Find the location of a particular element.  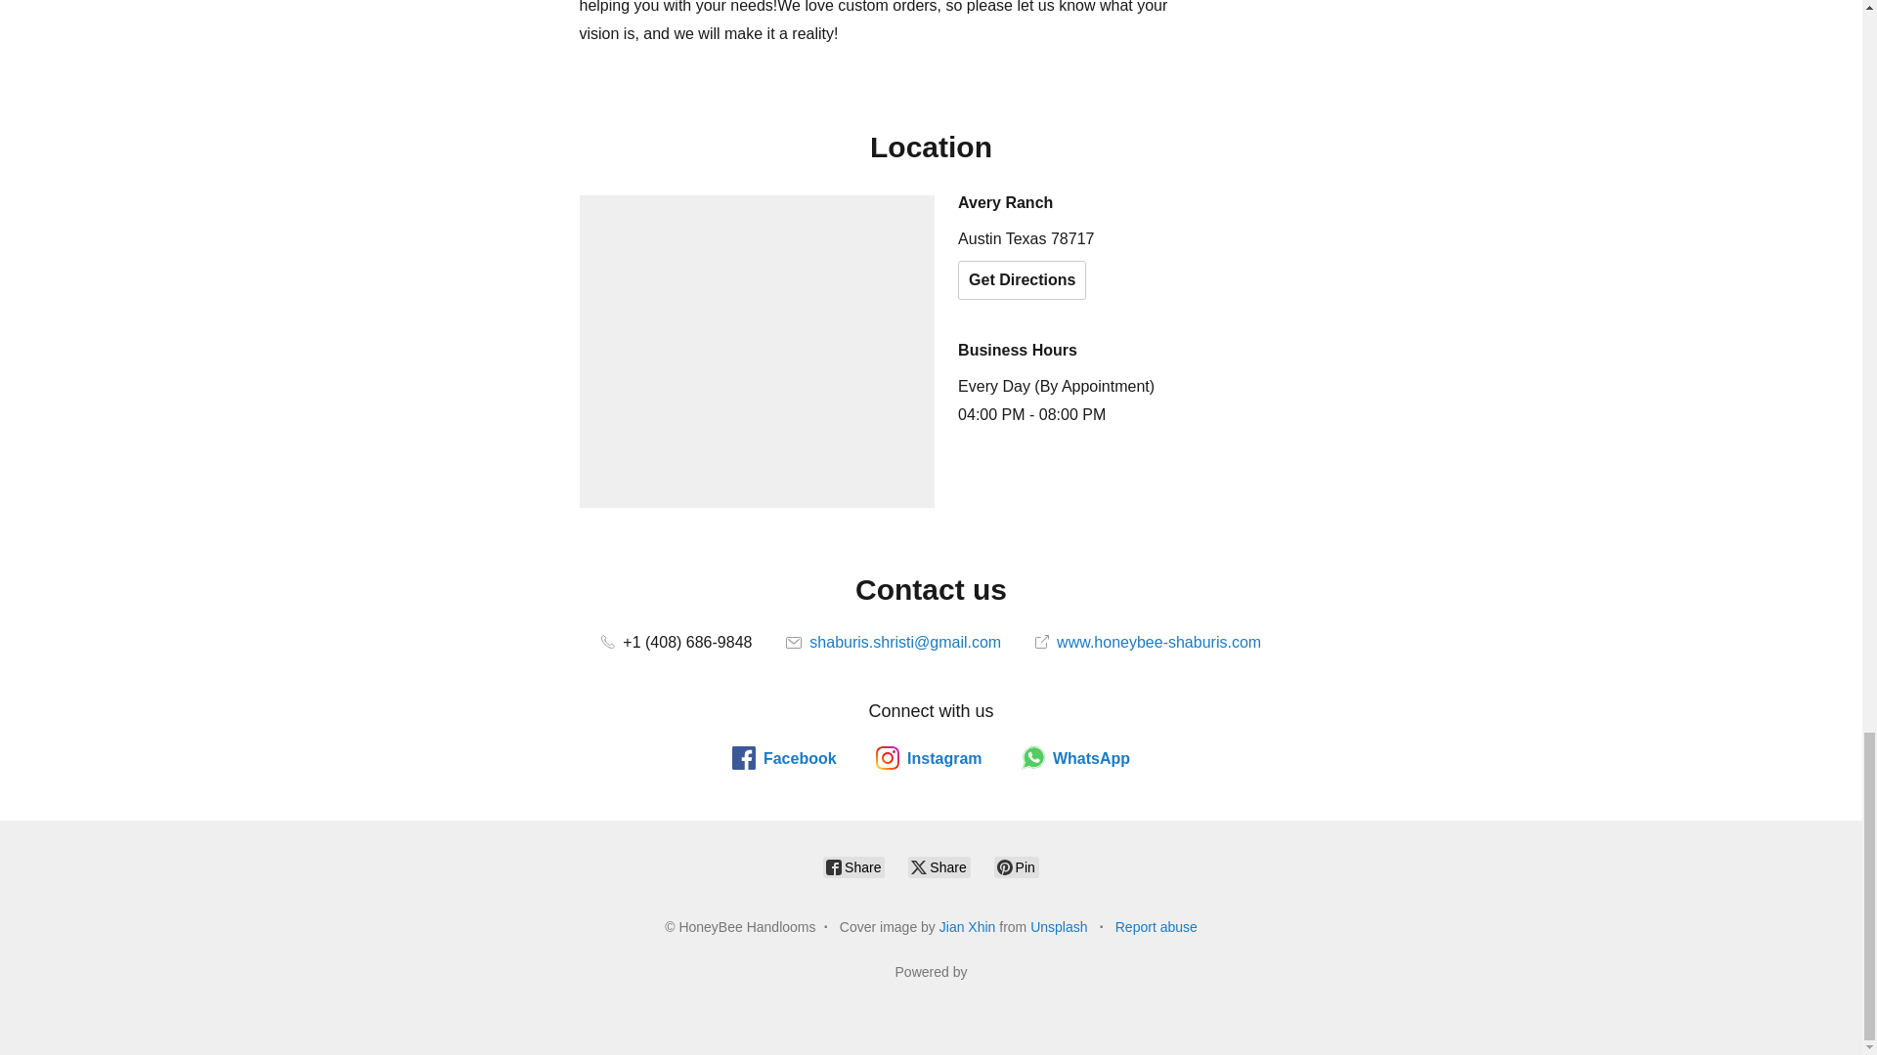

Share is located at coordinates (938, 866).